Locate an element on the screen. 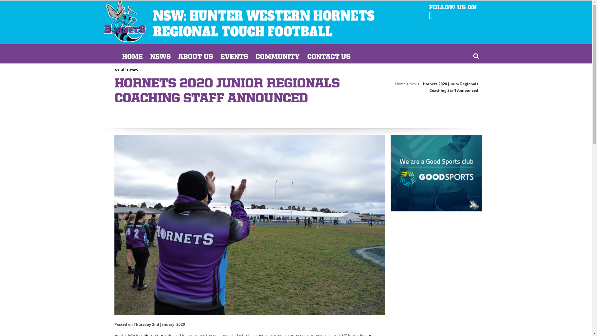 The image size is (597, 336). ABOUT US is located at coordinates (195, 57).